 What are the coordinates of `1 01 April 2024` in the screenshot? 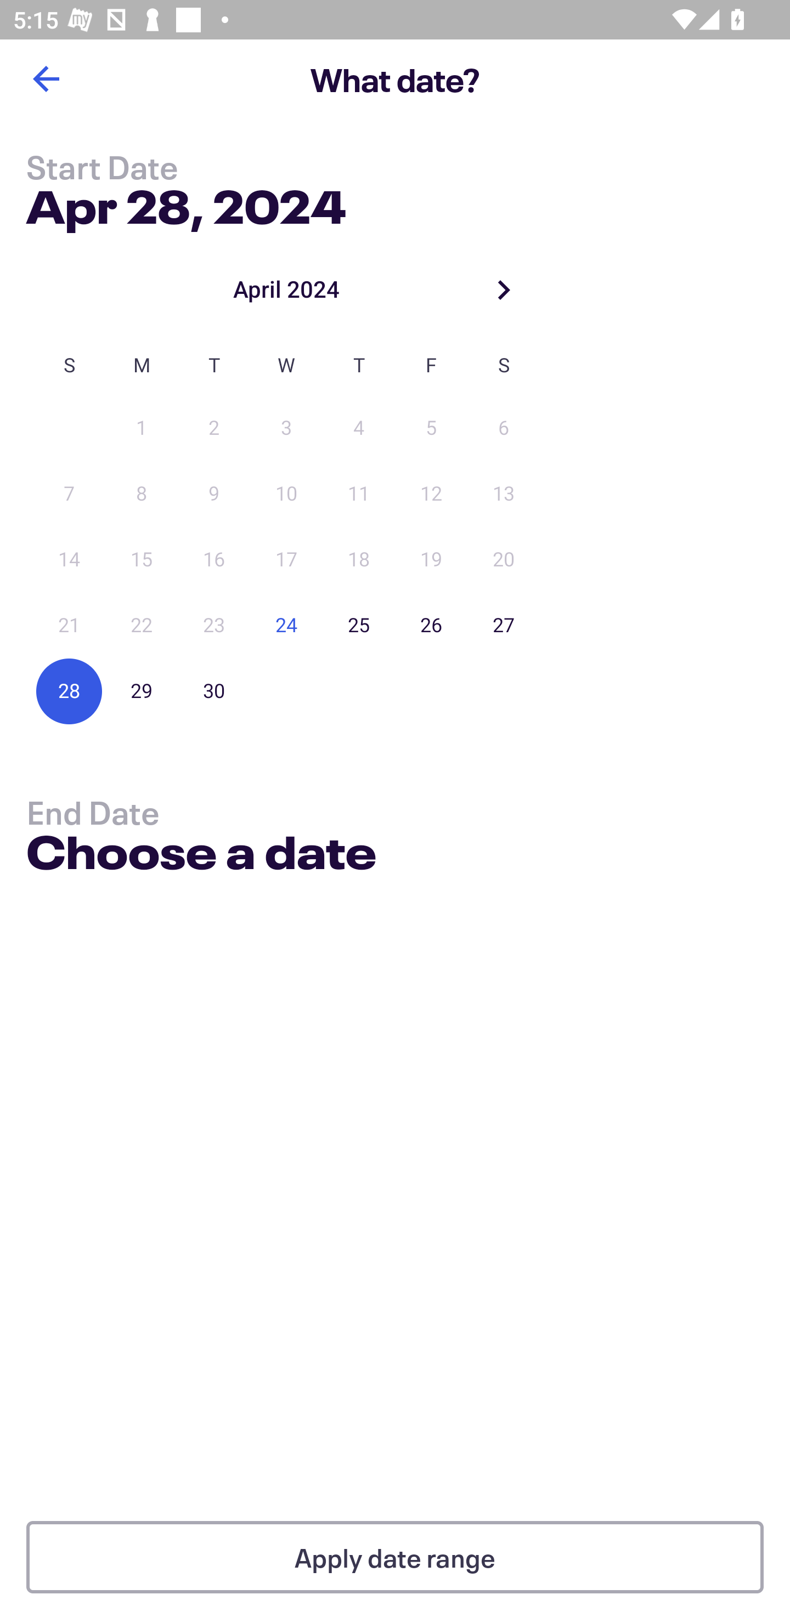 It's located at (142, 428).